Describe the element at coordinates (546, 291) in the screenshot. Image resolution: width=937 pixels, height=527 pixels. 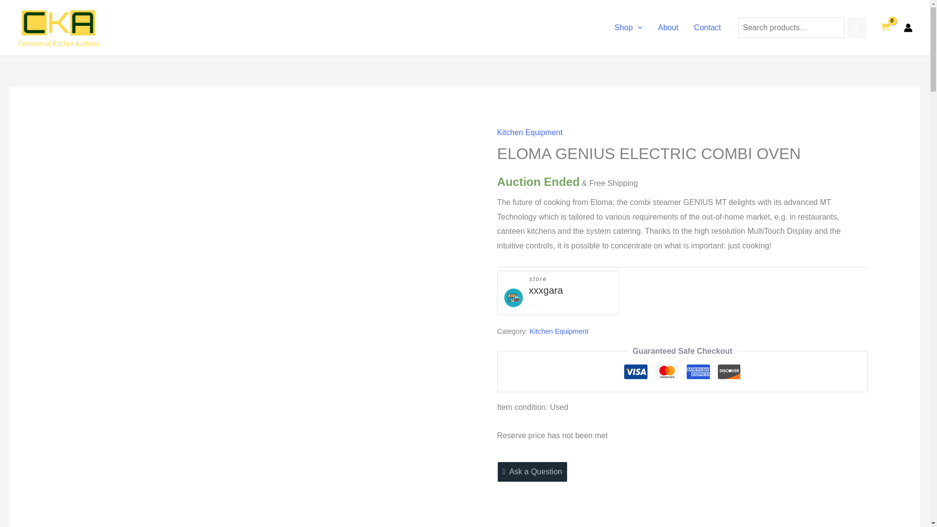
I see `xxxgara` at that location.